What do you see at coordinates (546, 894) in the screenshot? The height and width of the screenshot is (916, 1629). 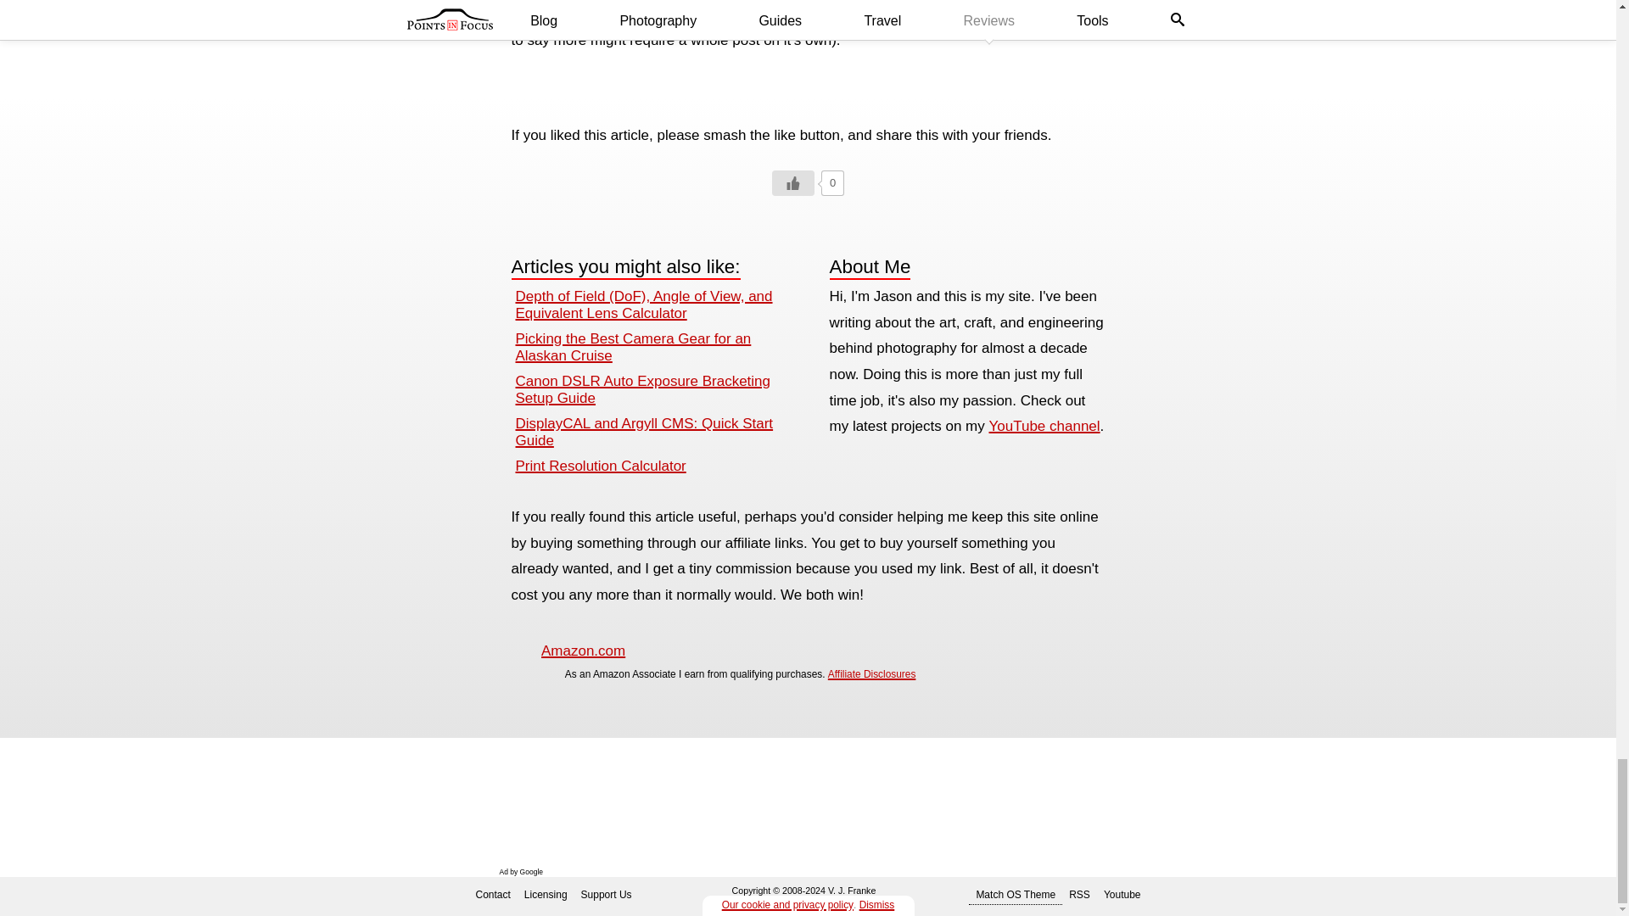 I see `Licensing` at bounding box center [546, 894].